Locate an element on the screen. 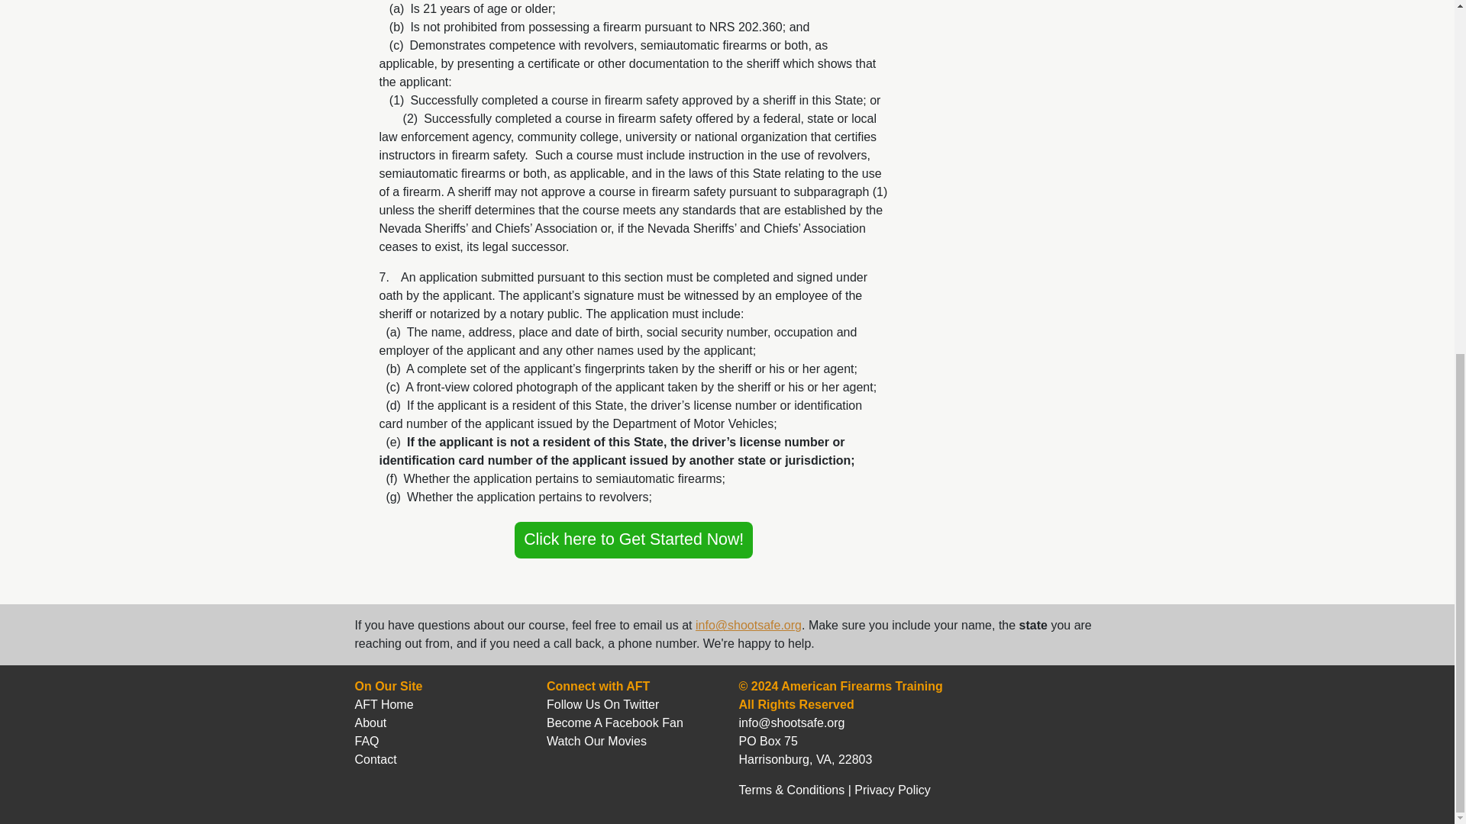  Follow us on Twitter is located at coordinates (602, 704).